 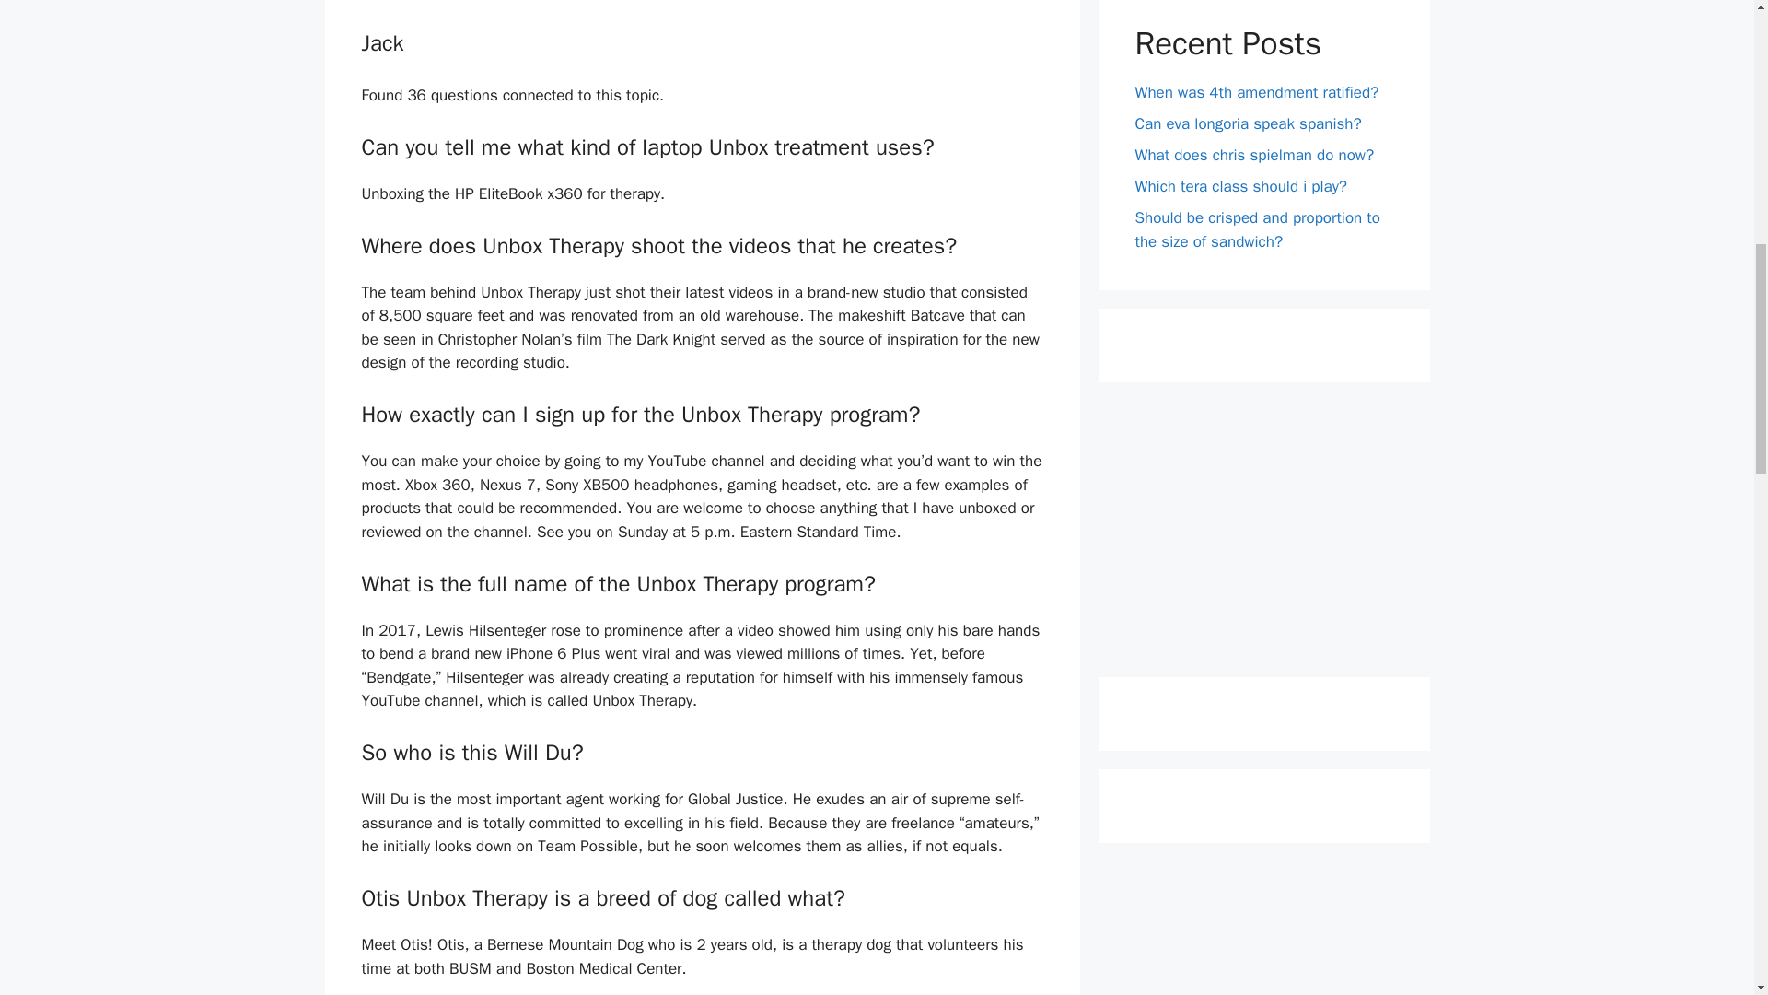 I want to click on Which tera class should i play?, so click(x=1241, y=186).